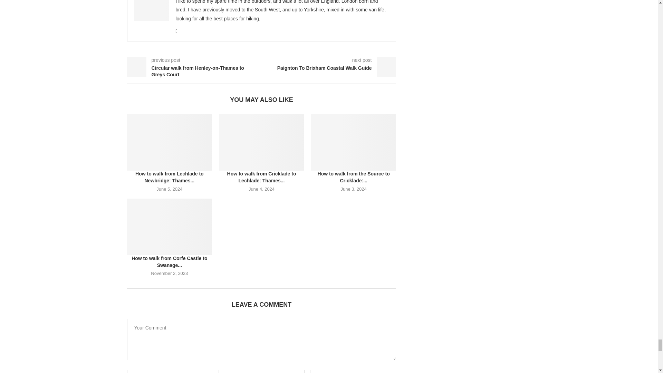  What do you see at coordinates (170, 142) in the screenshot?
I see `How to walk from Lechlade to Newbridge: Thames Path Day 3` at bounding box center [170, 142].